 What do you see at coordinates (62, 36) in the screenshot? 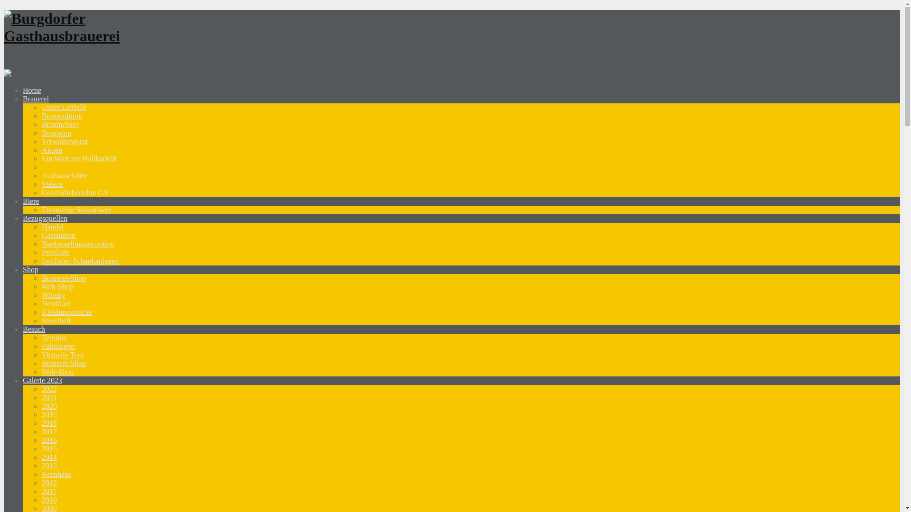
I see `Burgdorfer Gasthausbrauerei` at bounding box center [62, 36].